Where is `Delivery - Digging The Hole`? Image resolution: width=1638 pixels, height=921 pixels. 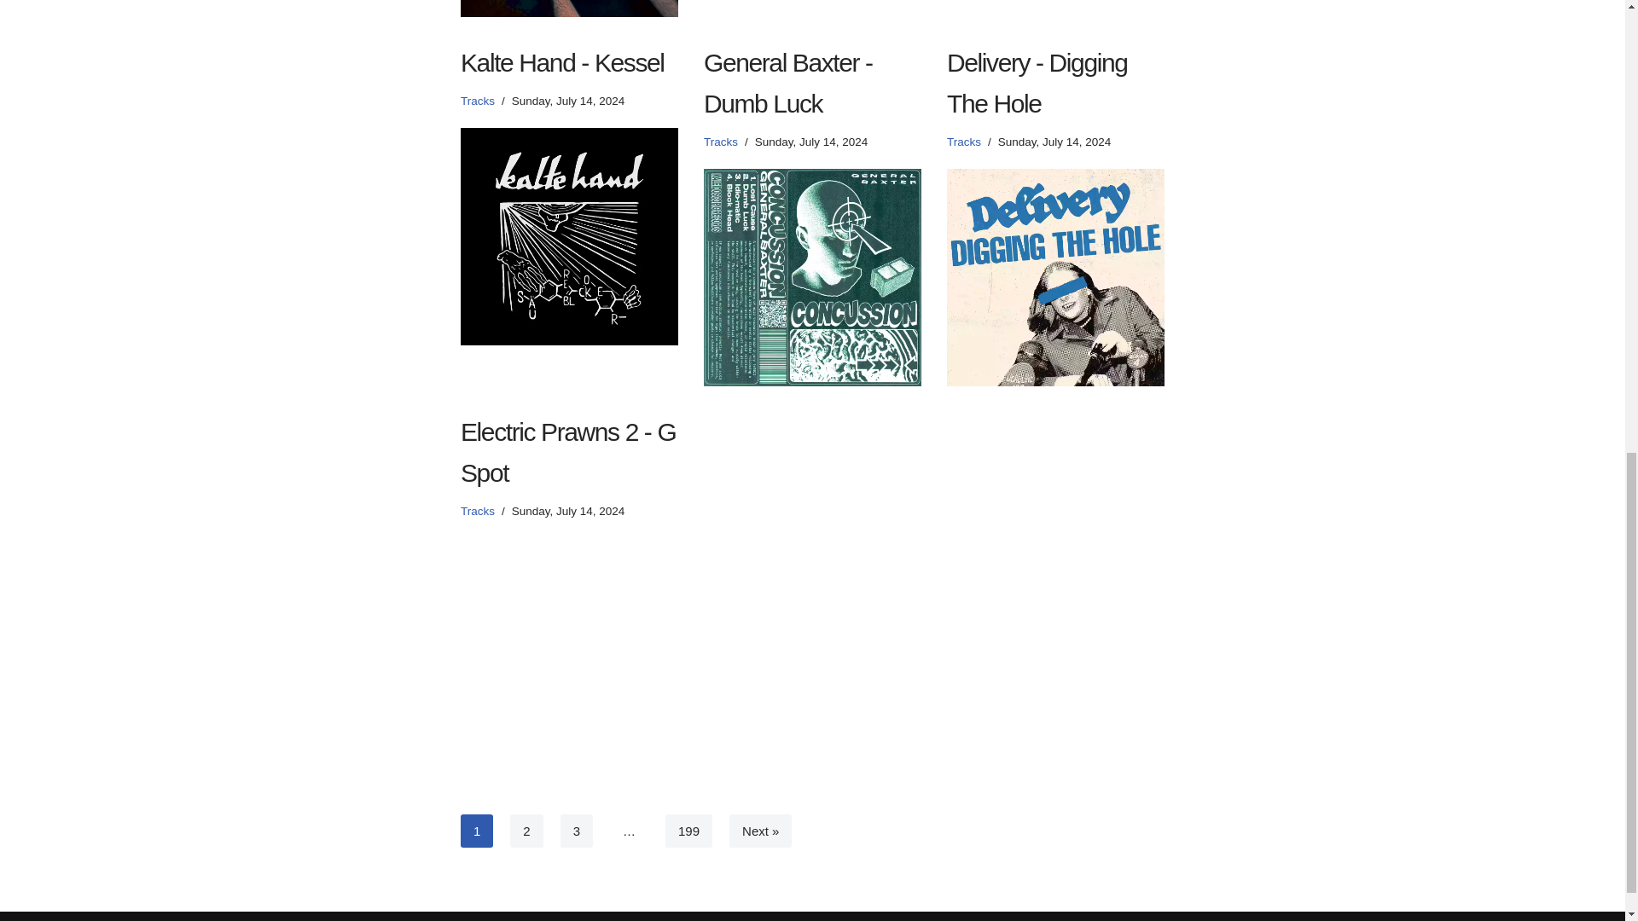 Delivery - Digging The Hole is located at coordinates (1055, 276).